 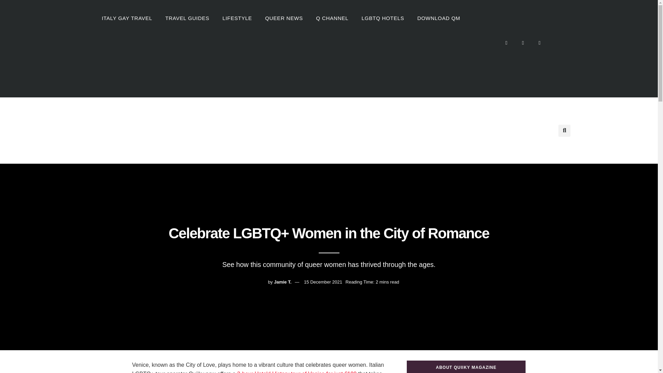 What do you see at coordinates (383, 18) in the screenshot?
I see `LGBTQ HOTELS` at bounding box center [383, 18].